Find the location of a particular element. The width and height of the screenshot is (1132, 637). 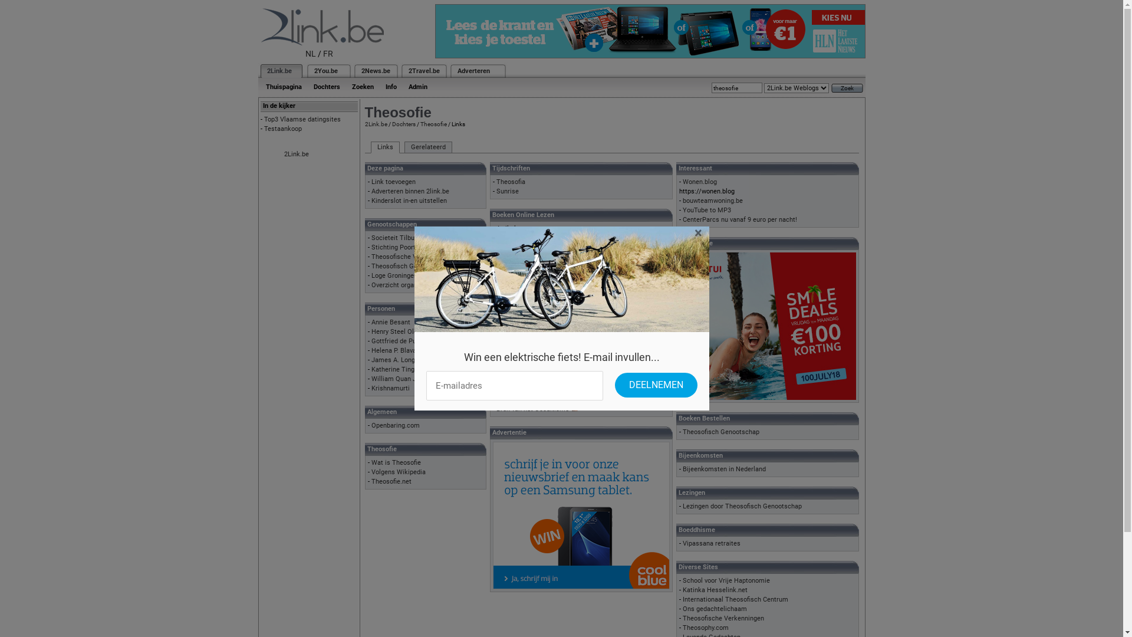

William Quan Judge is located at coordinates (401, 379).